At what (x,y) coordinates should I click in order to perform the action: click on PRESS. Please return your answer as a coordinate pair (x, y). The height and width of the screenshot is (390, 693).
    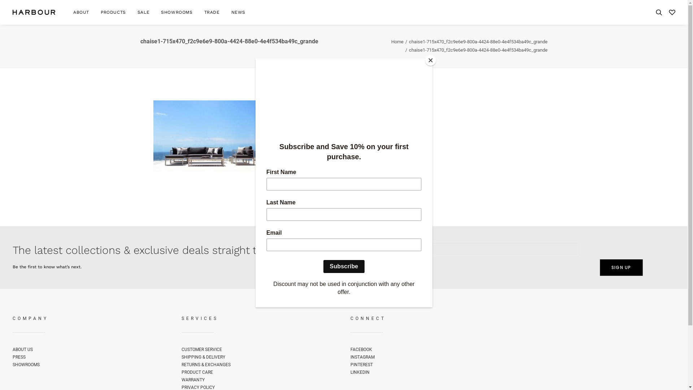
    Looking at the image, I should click on (19, 357).